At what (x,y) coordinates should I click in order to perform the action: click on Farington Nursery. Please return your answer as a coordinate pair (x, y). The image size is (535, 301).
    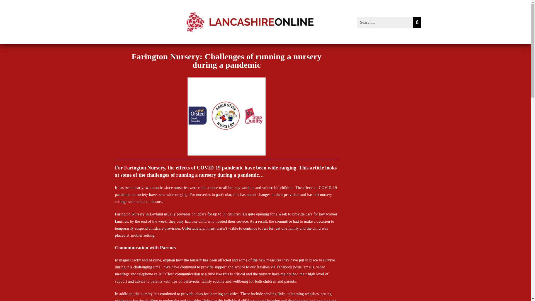
    Looking at the image, I should click on (130, 214).